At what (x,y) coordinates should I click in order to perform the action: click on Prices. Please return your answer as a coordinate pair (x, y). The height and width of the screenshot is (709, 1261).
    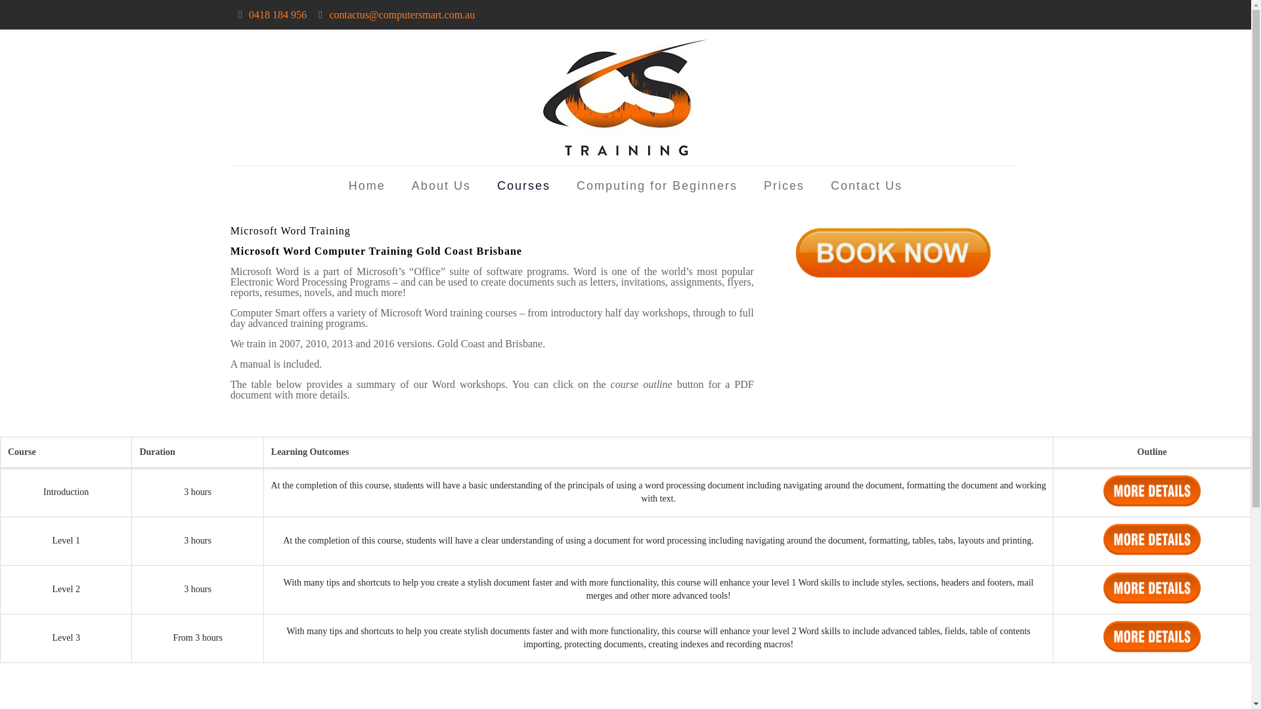
    Looking at the image, I should click on (784, 185).